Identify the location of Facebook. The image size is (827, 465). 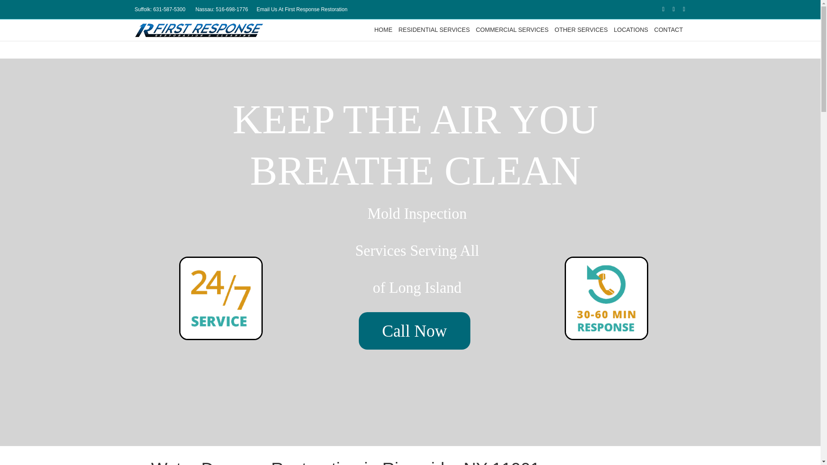
(659, 9).